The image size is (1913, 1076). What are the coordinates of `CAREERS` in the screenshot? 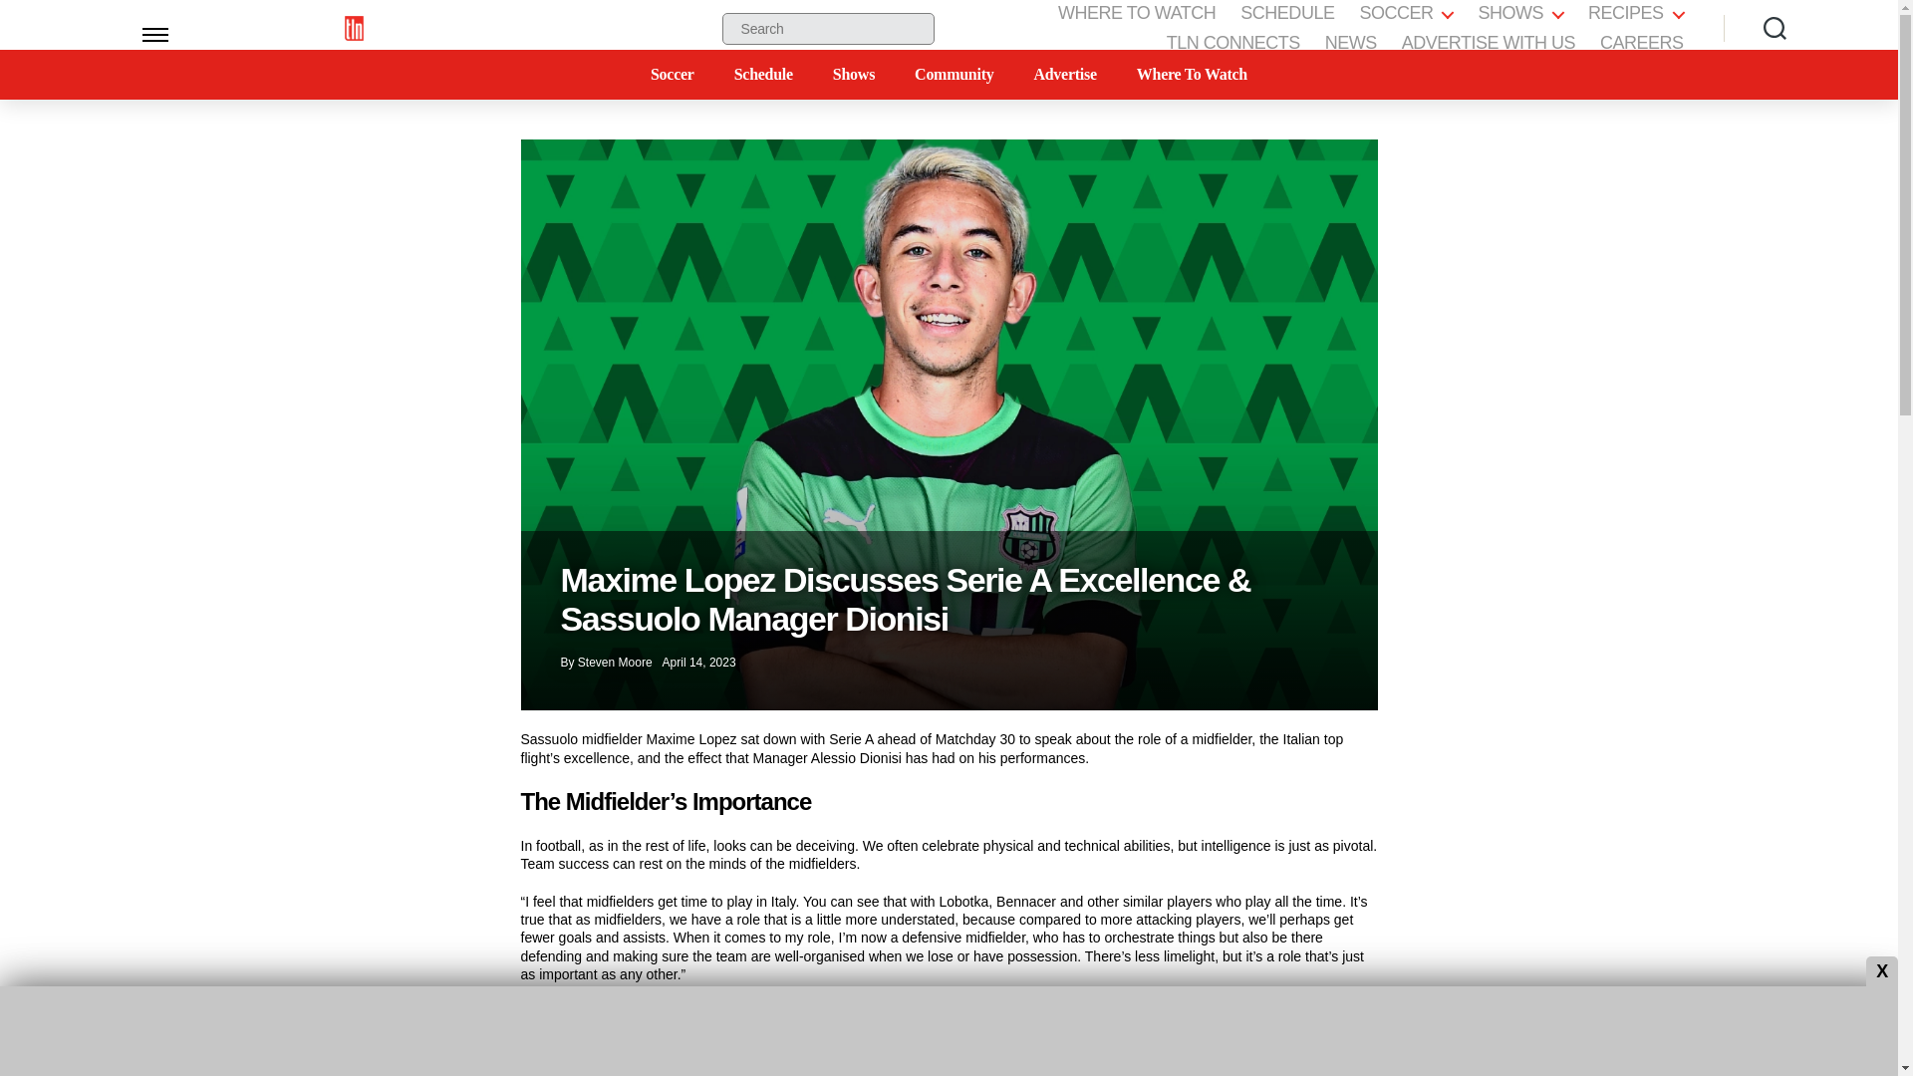 It's located at (1641, 43).